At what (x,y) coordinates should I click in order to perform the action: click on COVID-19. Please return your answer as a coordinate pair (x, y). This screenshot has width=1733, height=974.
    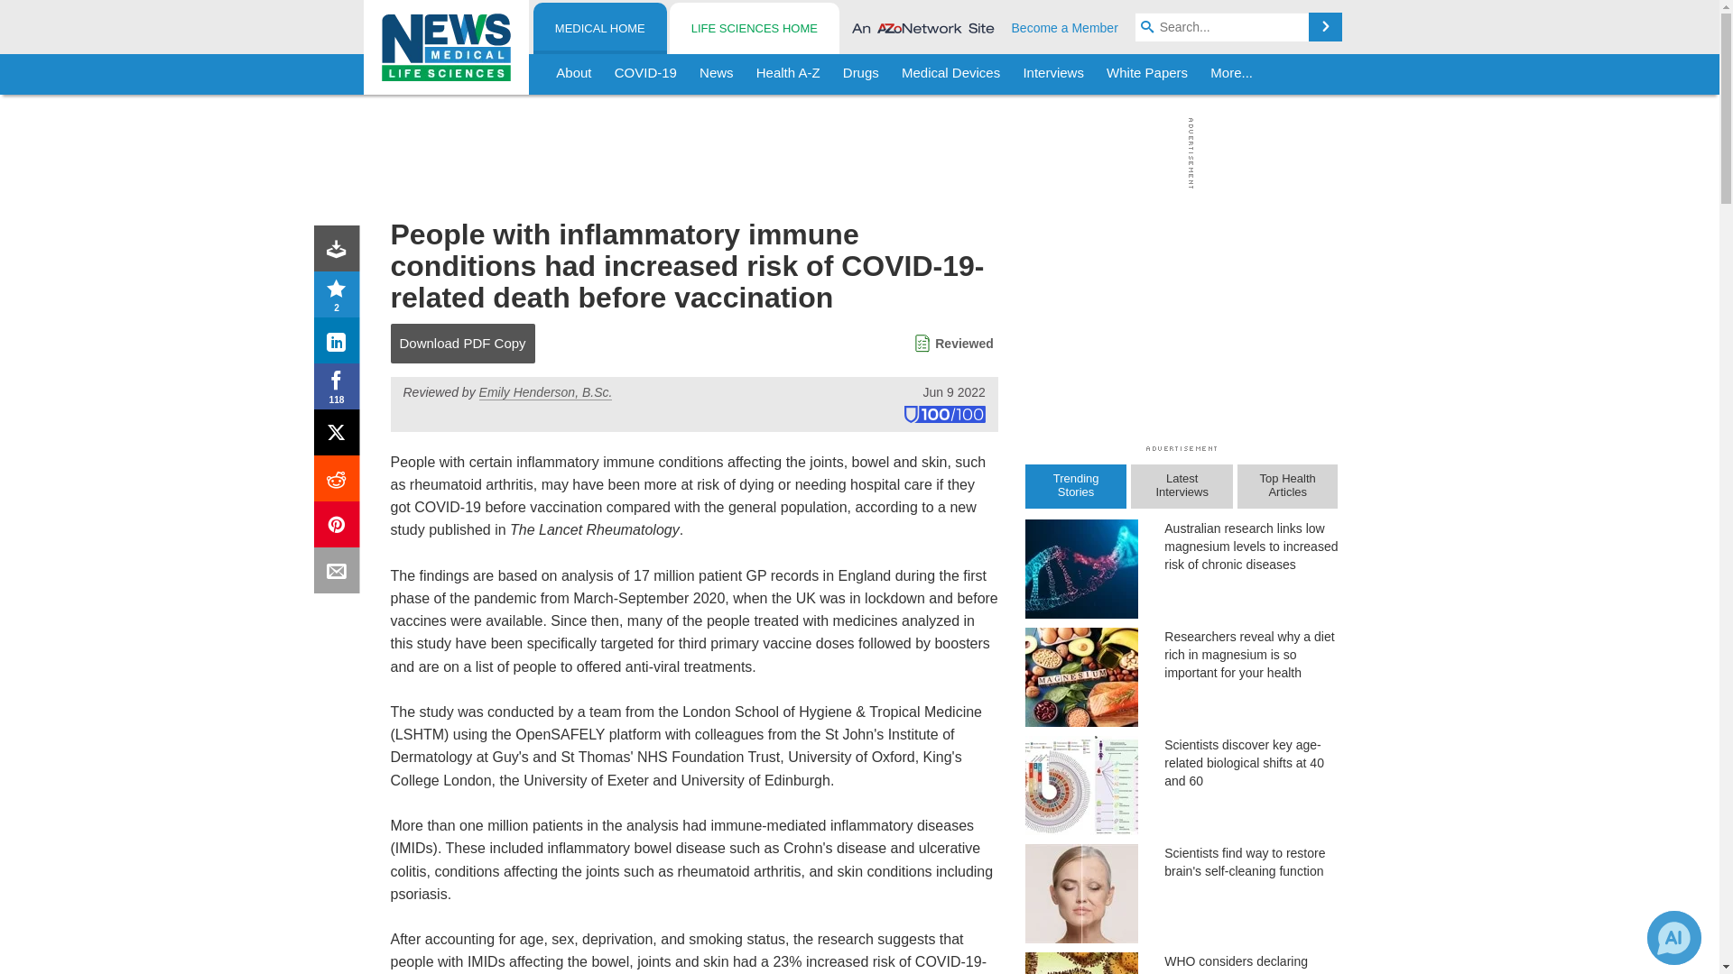
    Looking at the image, I should click on (645, 74).